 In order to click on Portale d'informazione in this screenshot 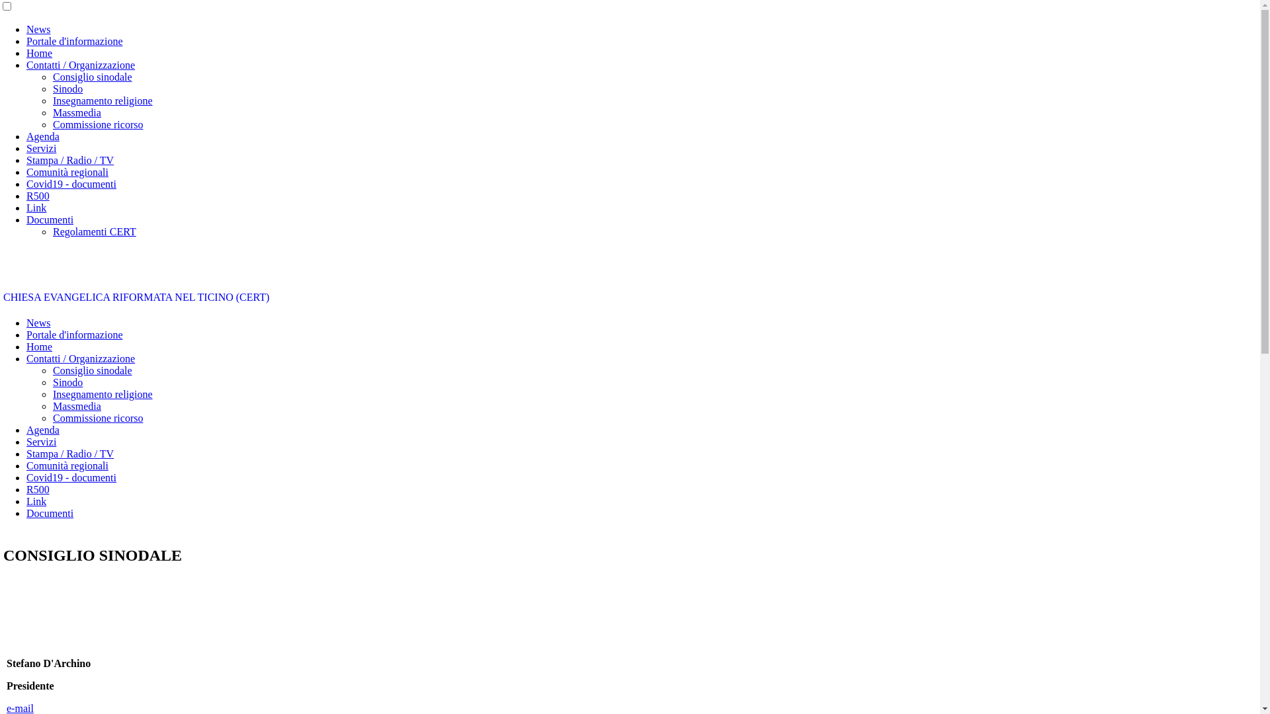, I will do `click(75, 41)`.